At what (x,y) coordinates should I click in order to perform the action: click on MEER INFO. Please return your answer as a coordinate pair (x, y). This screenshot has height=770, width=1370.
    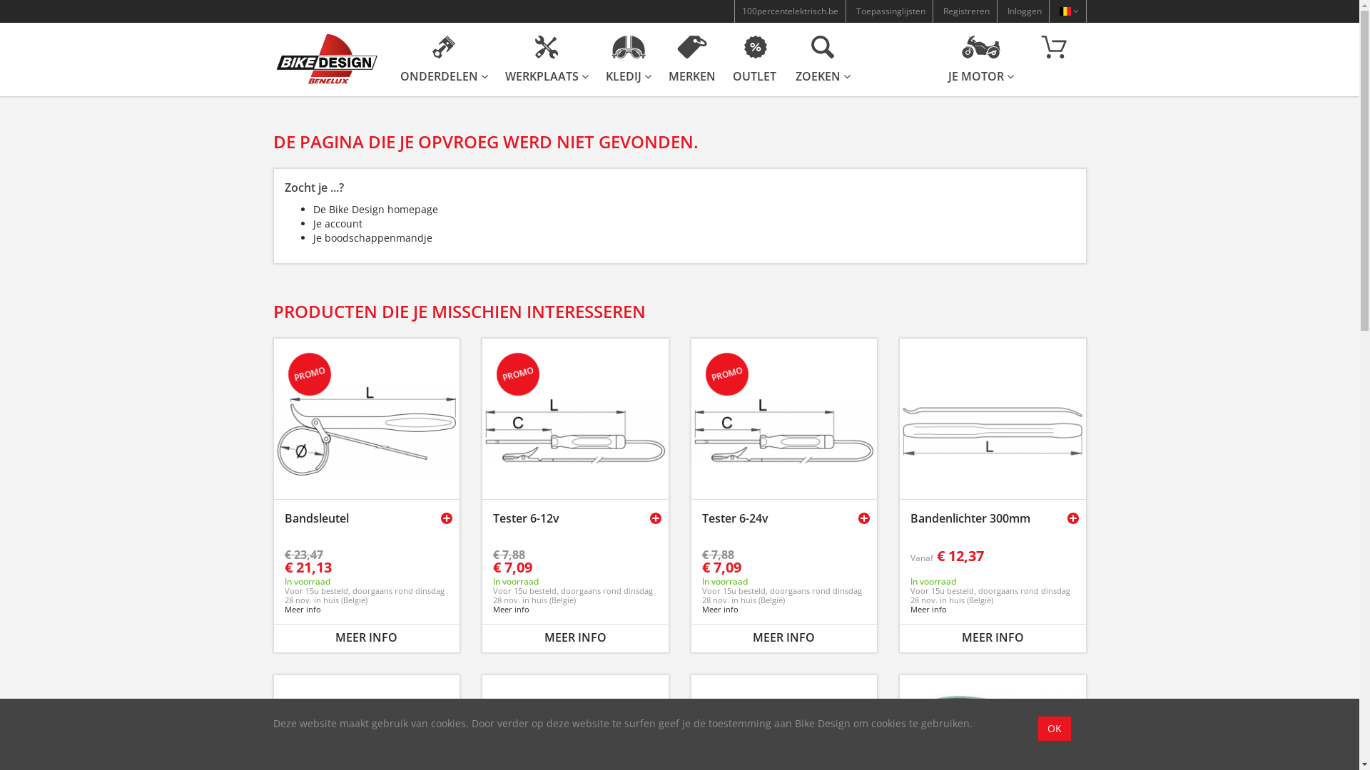
    Looking at the image, I should click on (783, 637).